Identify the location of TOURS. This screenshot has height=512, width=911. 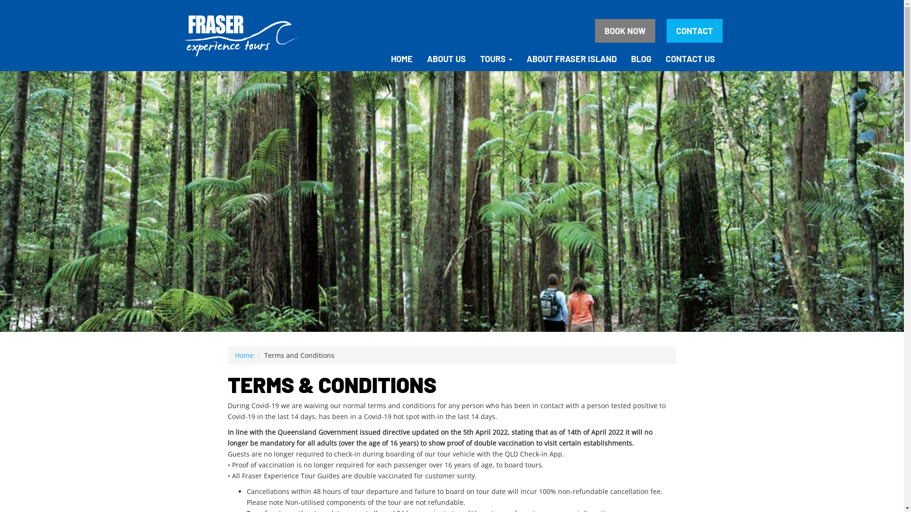
(496, 59).